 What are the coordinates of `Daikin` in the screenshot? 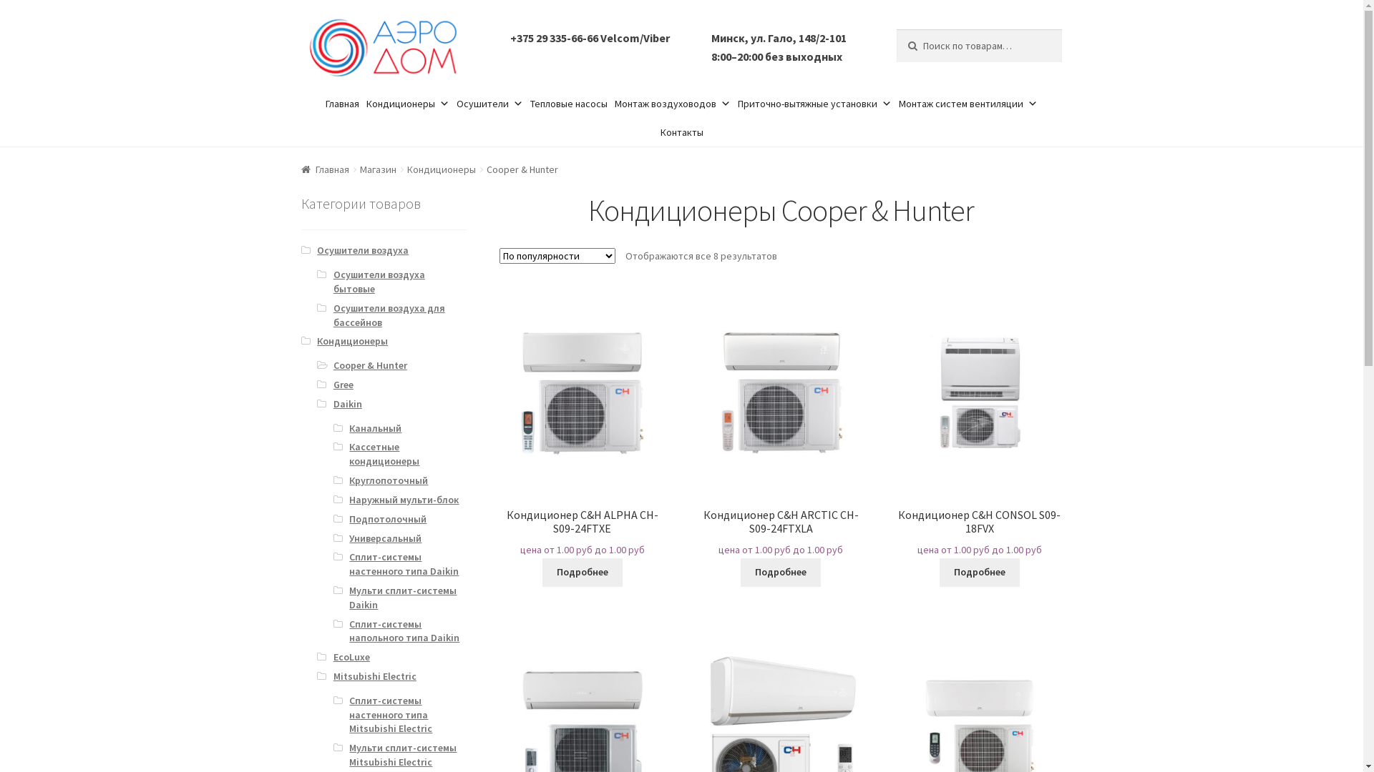 It's located at (348, 404).